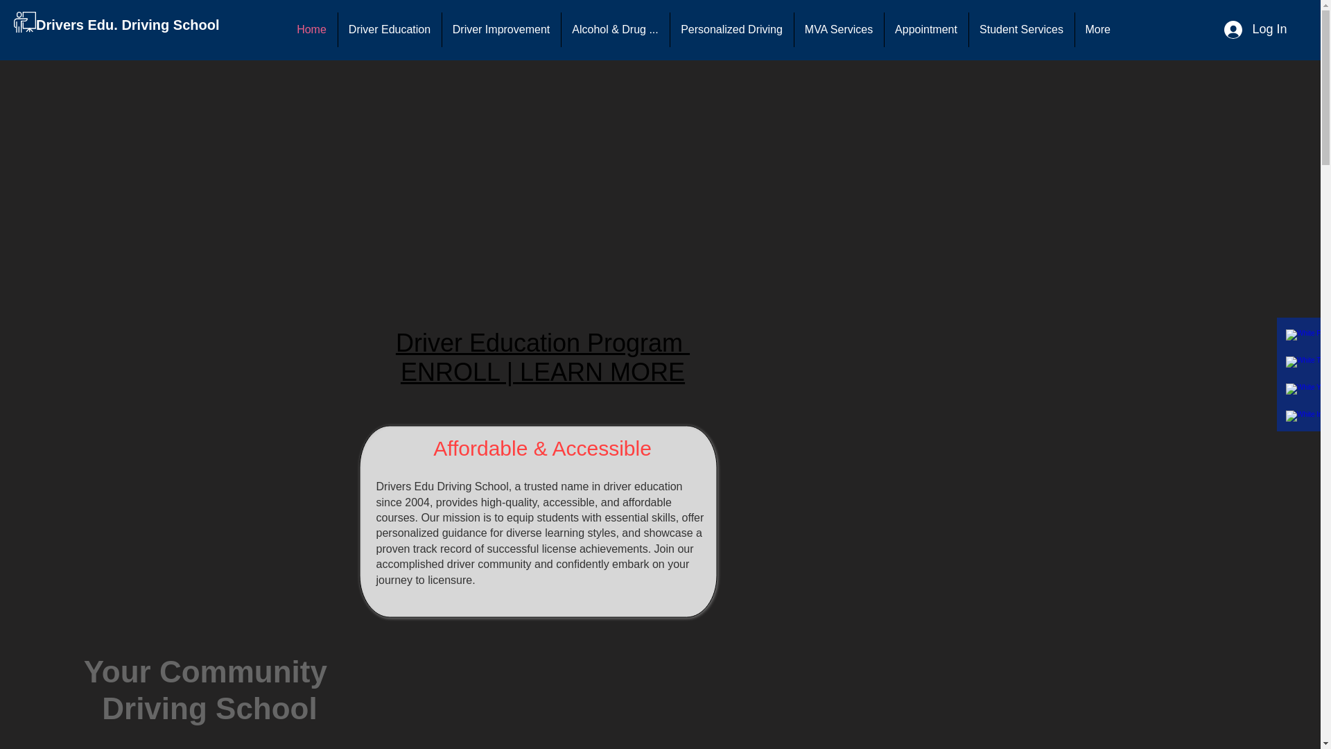  I want to click on Personalized Driving, so click(731, 30).